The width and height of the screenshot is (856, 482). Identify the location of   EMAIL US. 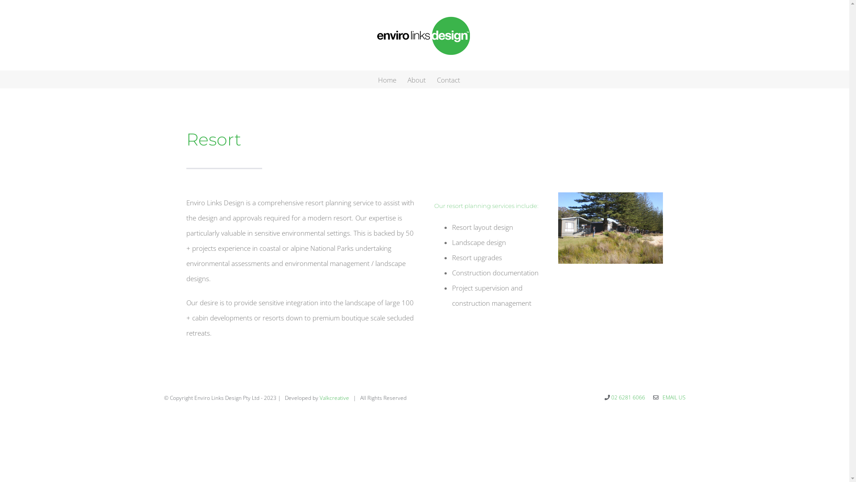
(673, 397).